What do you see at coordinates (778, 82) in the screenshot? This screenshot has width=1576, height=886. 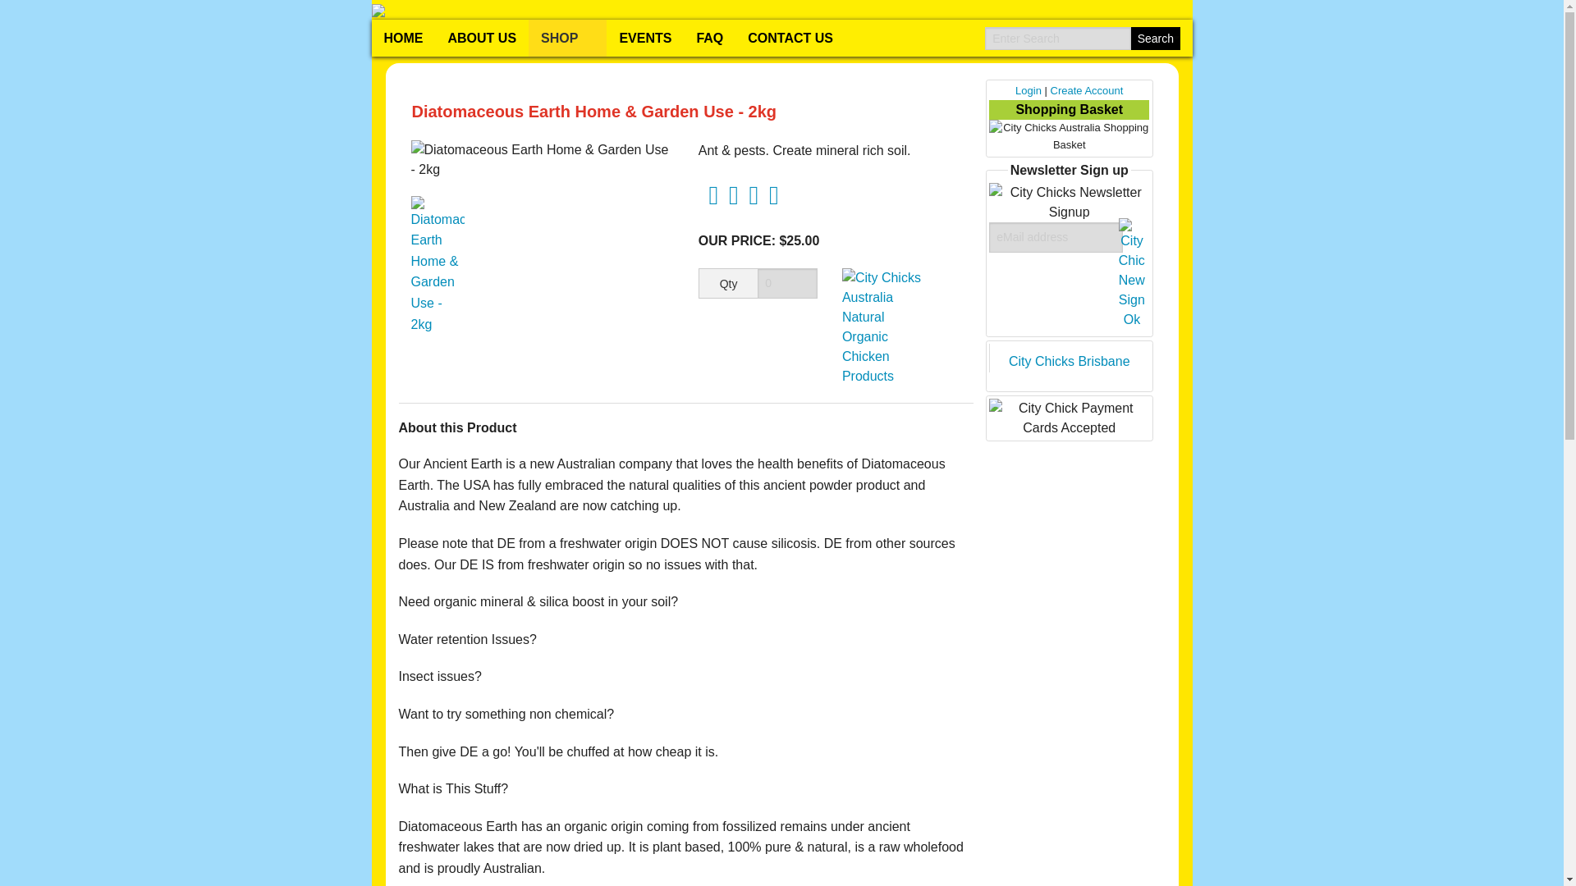 I see `Diatomaceous Earth - Our Ancient Earth` at bounding box center [778, 82].